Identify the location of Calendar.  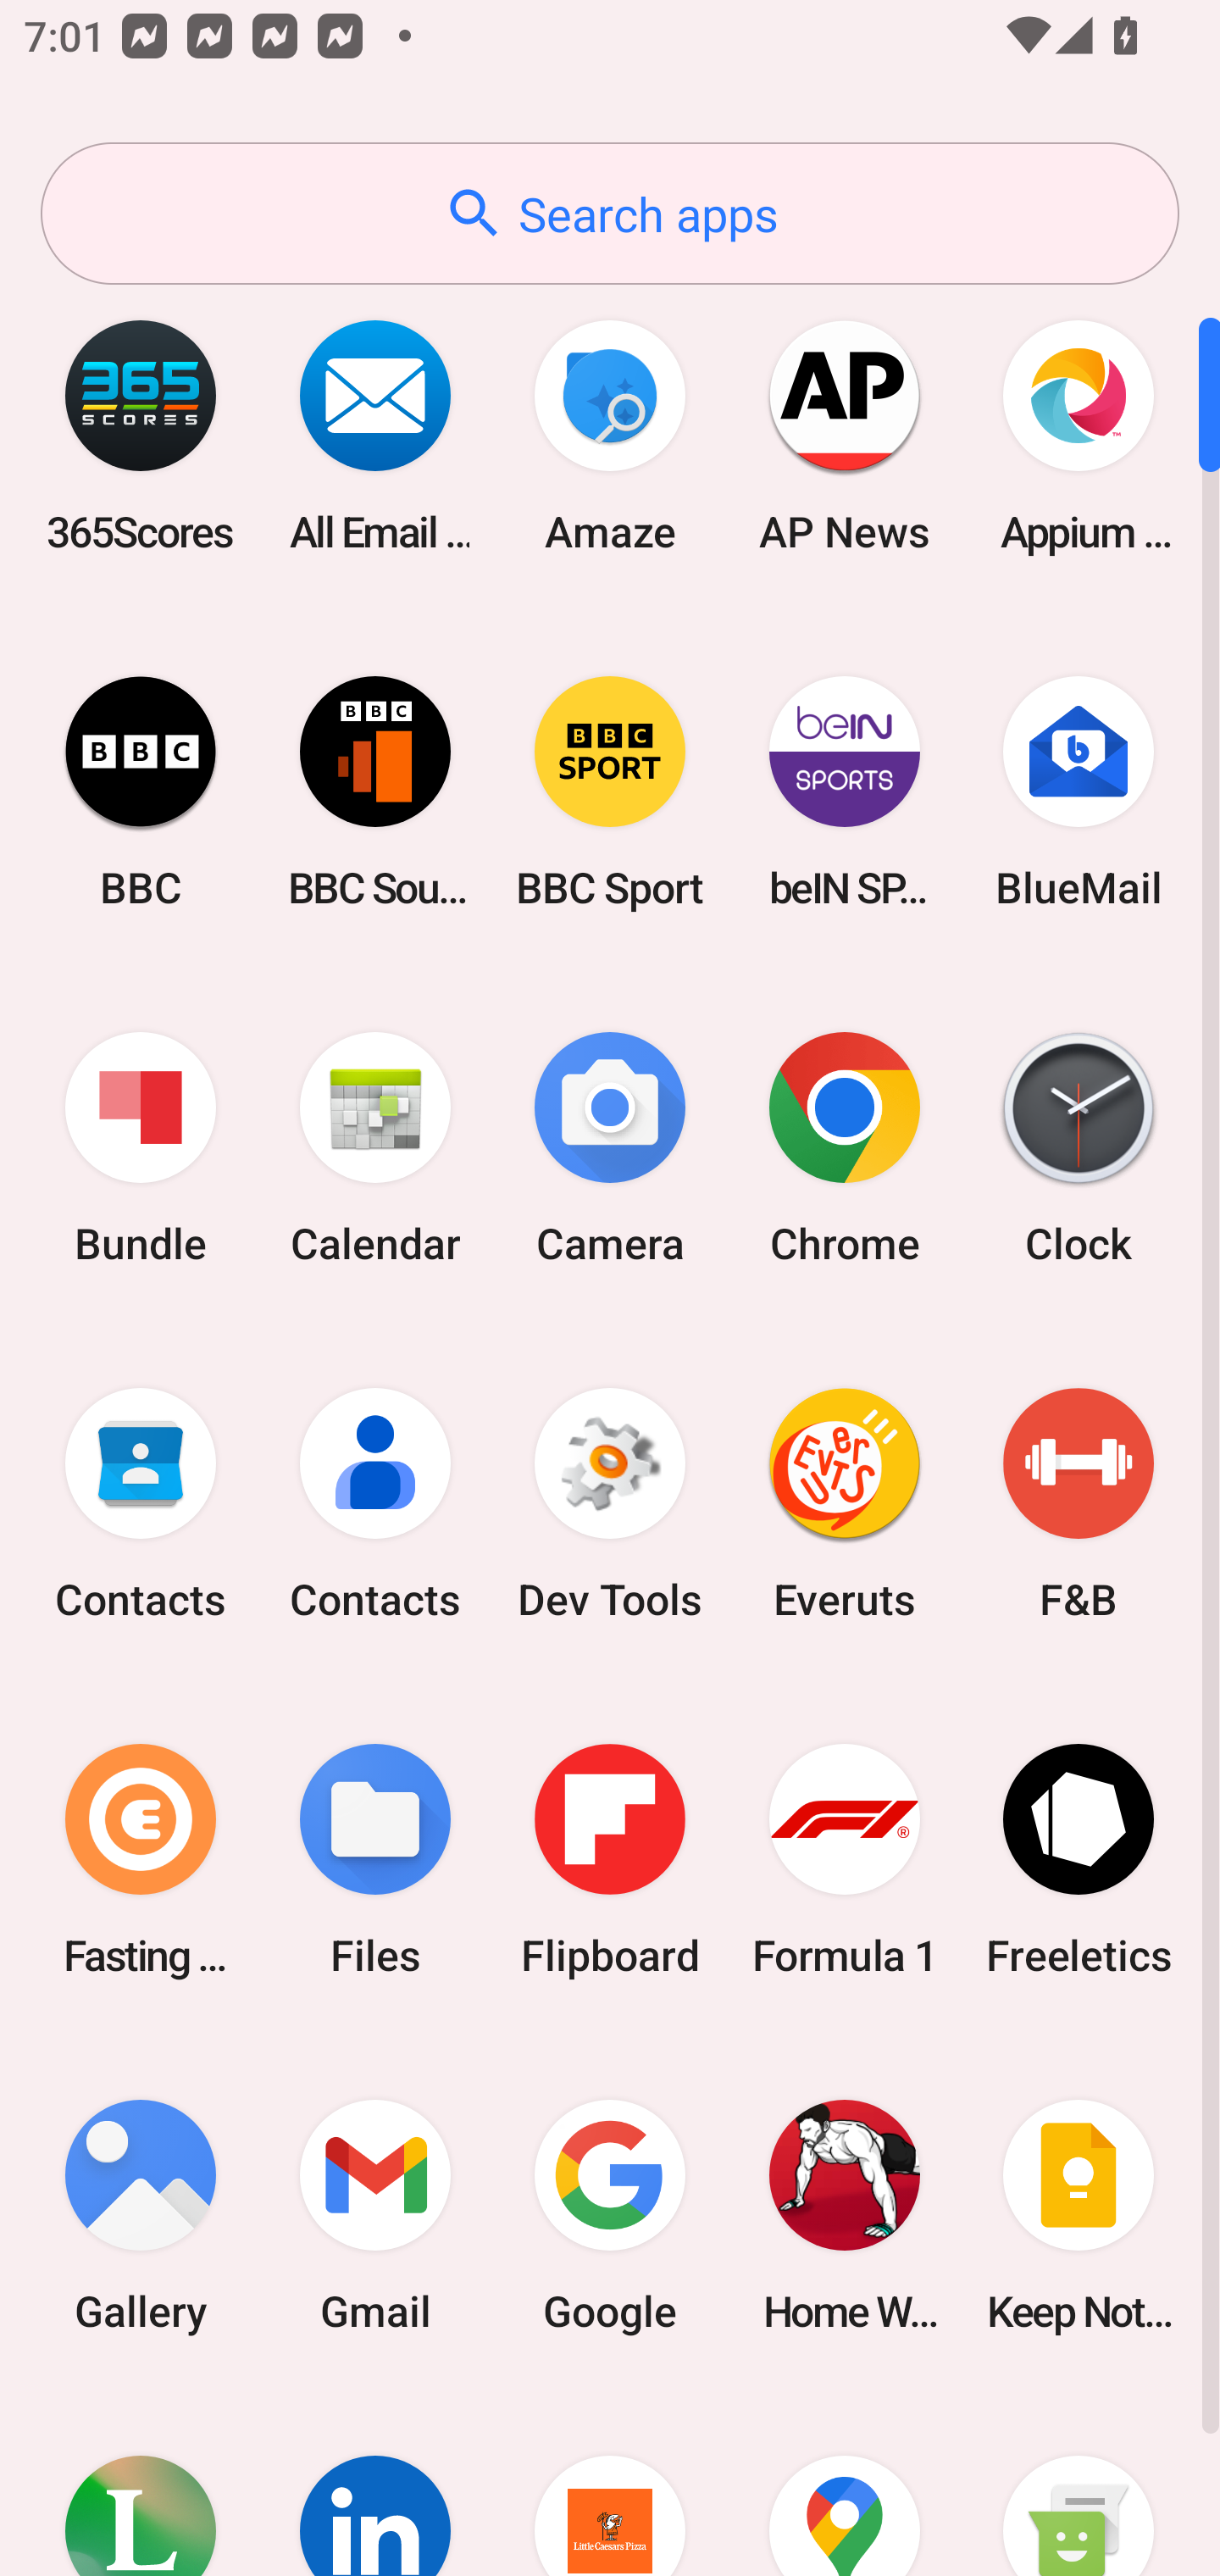
(375, 1149).